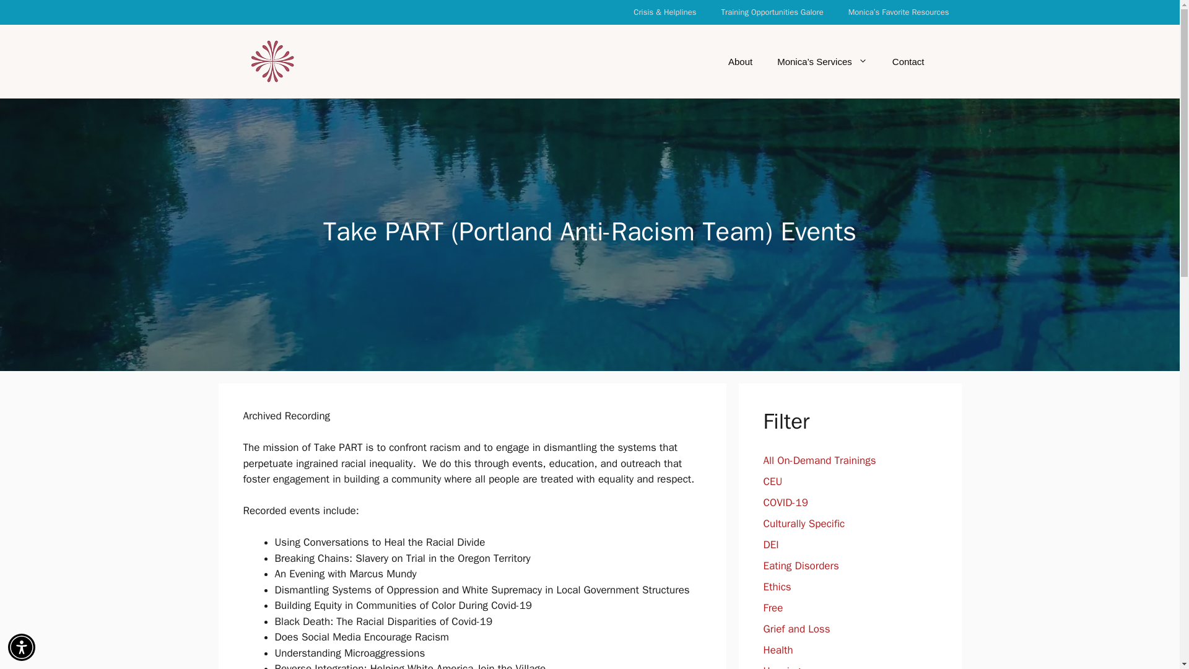  I want to click on Housing, so click(782, 667).